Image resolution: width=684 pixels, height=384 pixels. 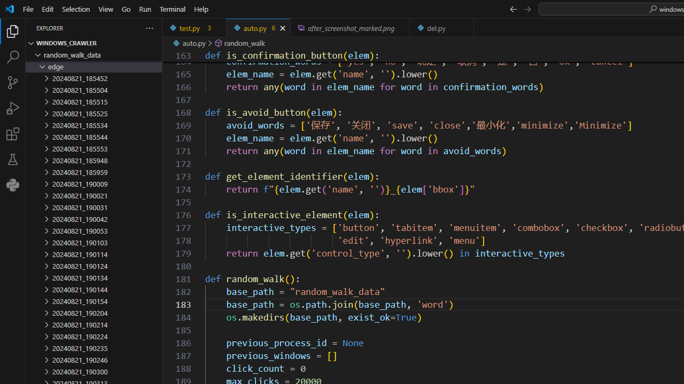 What do you see at coordinates (28, 9) in the screenshot?
I see `File` at bounding box center [28, 9].